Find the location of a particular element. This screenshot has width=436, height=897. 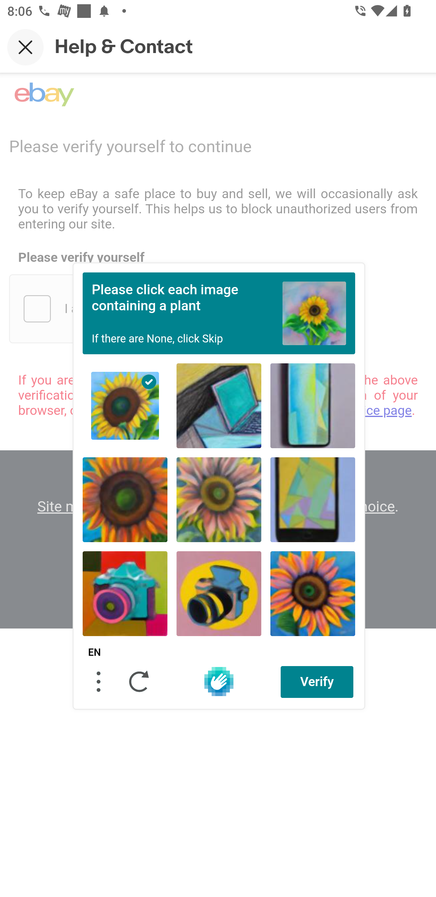

Close is located at coordinates (25, 47).